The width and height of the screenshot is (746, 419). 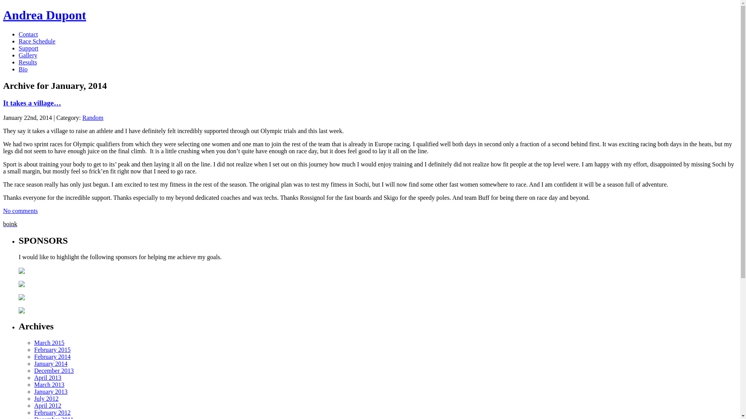 I want to click on Bio, so click(x=23, y=69).